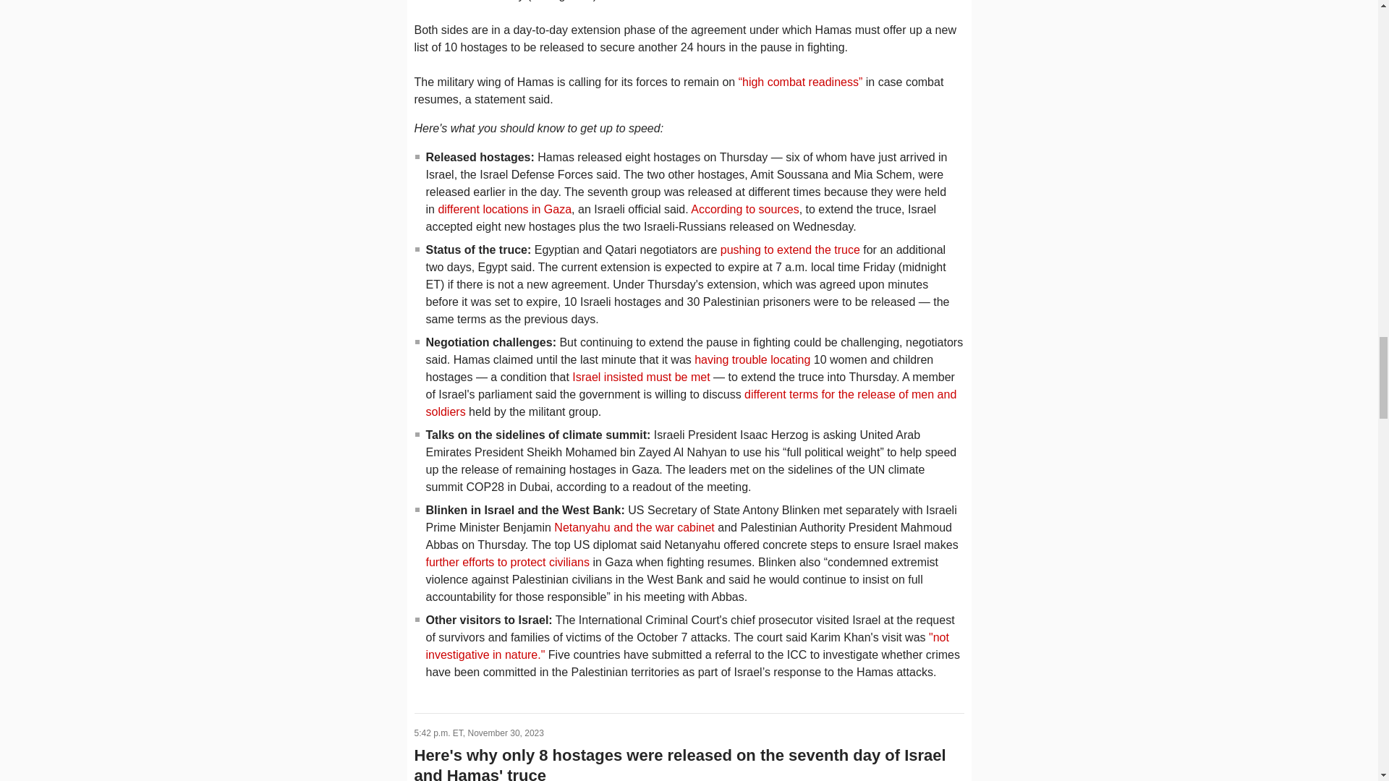 This screenshot has height=781, width=1389. Describe the element at coordinates (690, 402) in the screenshot. I see `different terms for the release of men and soldiers` at that location.